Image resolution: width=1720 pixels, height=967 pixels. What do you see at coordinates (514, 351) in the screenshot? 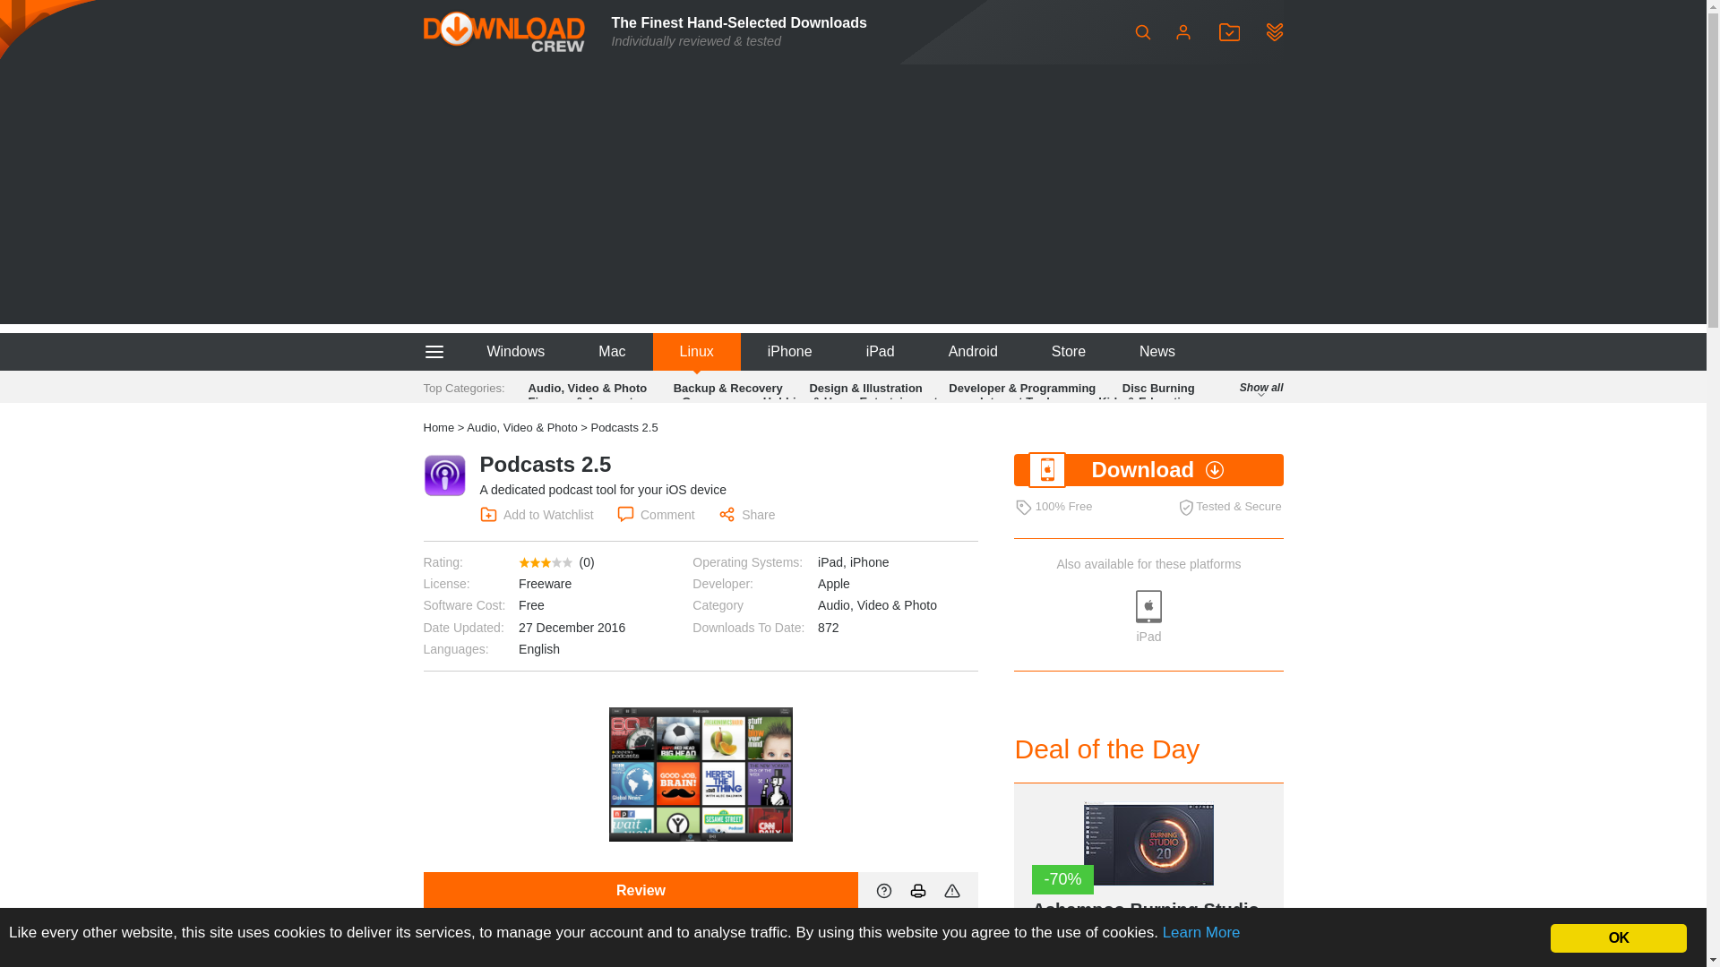
I see `Windows` at bounding box center [514, 351].